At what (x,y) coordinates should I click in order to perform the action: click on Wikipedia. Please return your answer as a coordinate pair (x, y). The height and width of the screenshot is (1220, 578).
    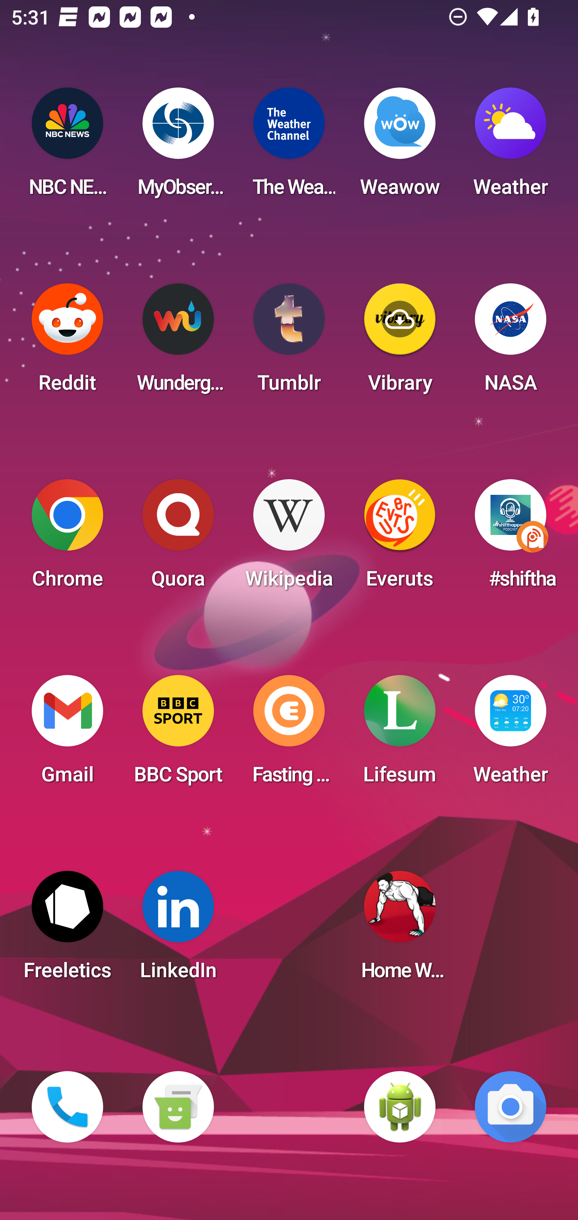
    Looking at the image, I should click on (289, 539).